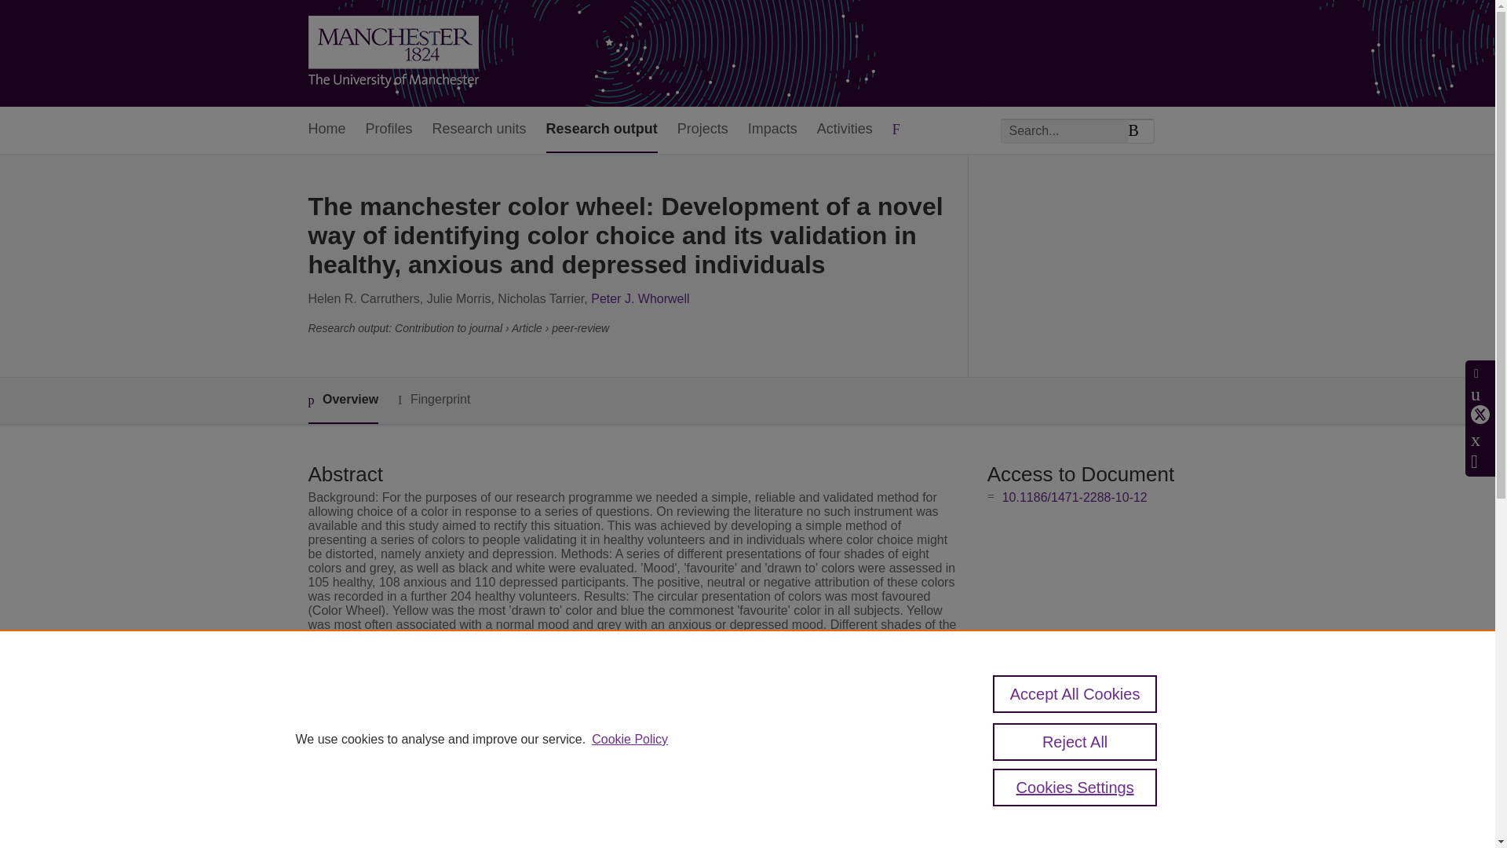 The height and width of the screenshot is (848, 1507). I want to click on Fingerprint, so click(433, 399).